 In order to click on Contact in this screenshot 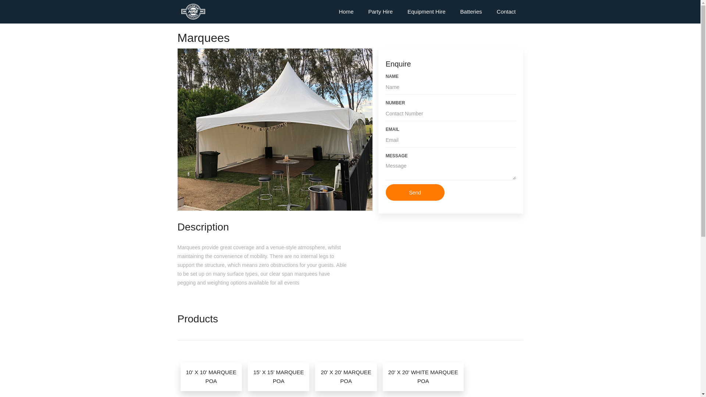, I will do `click(506, 12)`.